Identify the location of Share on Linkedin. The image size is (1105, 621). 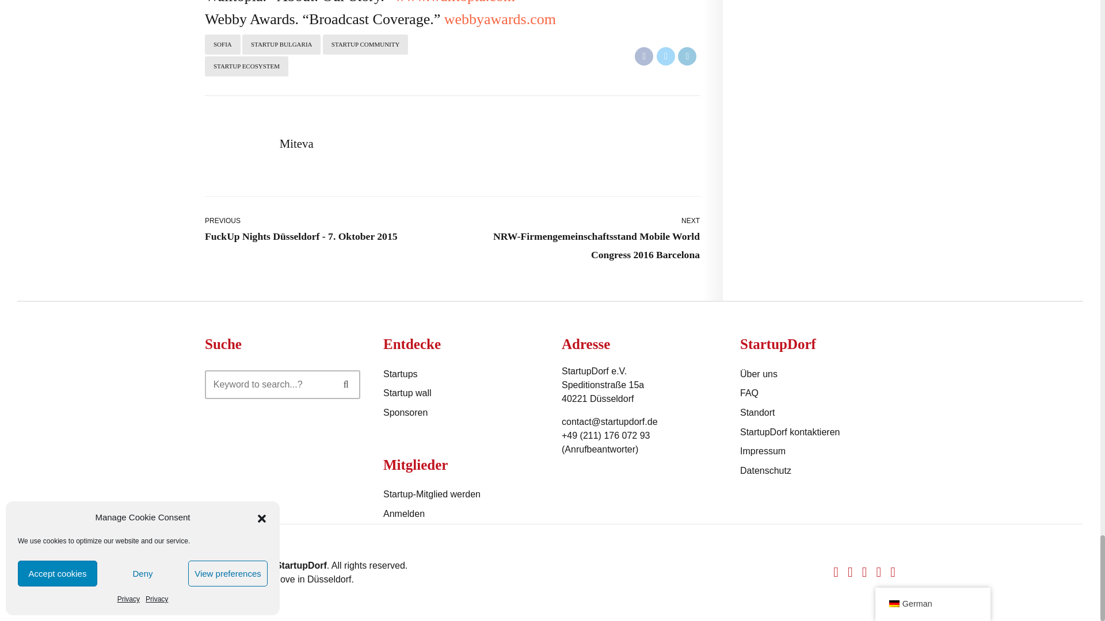
(687, 56).